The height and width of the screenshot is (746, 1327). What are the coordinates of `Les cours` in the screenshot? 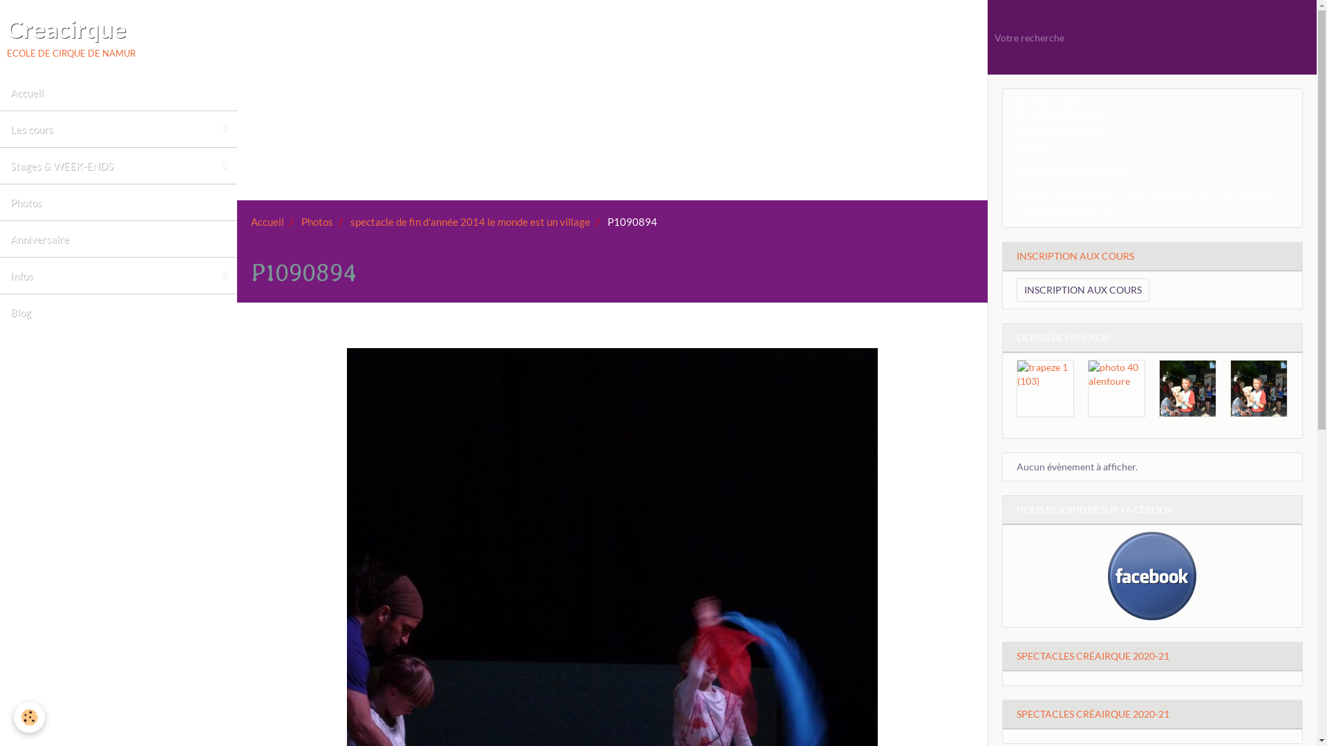 It's located at (119, 129).